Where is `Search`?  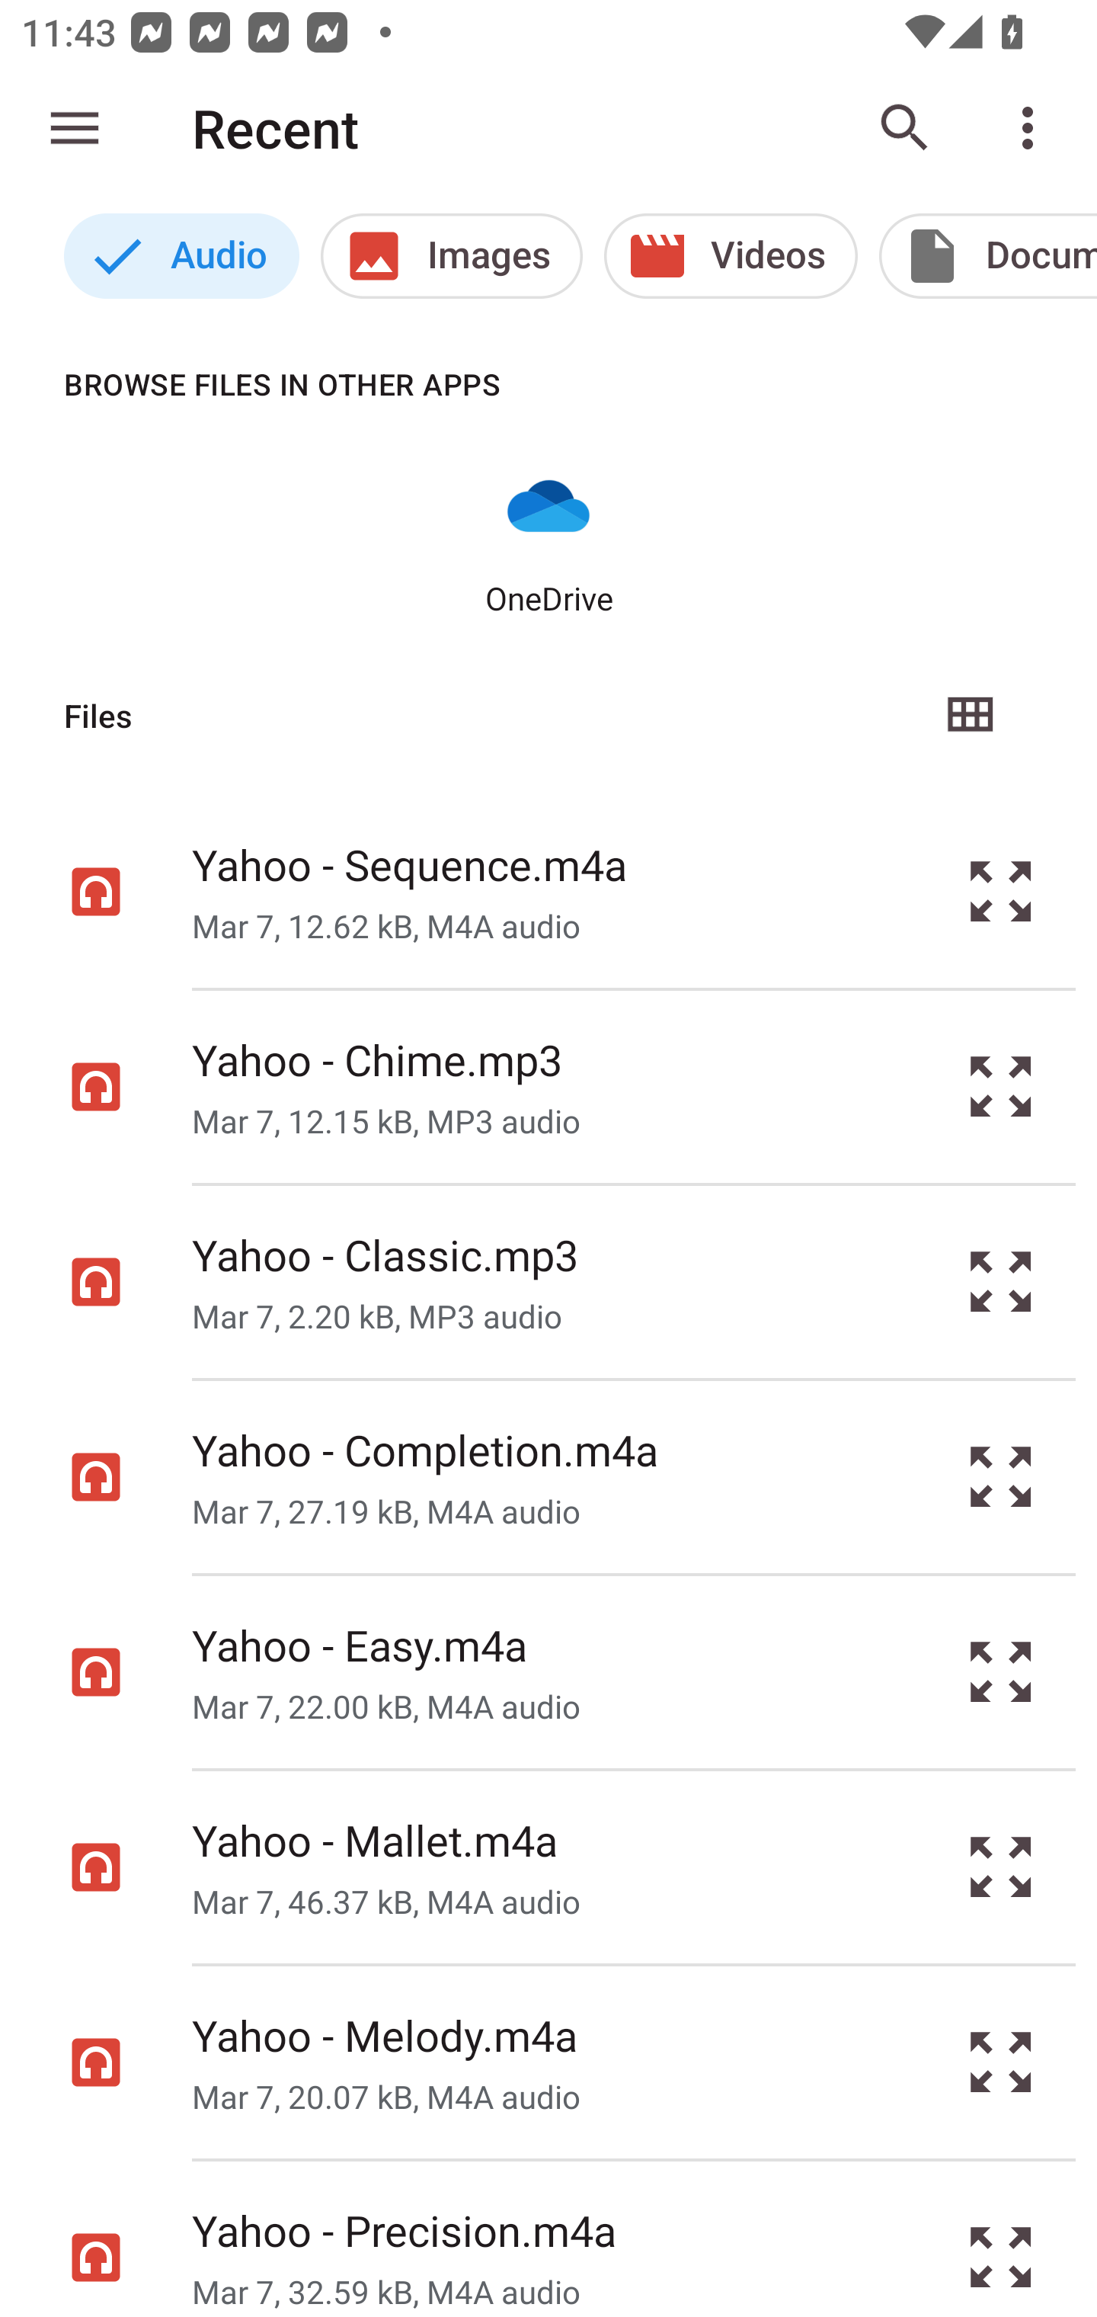 Search is located at coordinates (905, 128).